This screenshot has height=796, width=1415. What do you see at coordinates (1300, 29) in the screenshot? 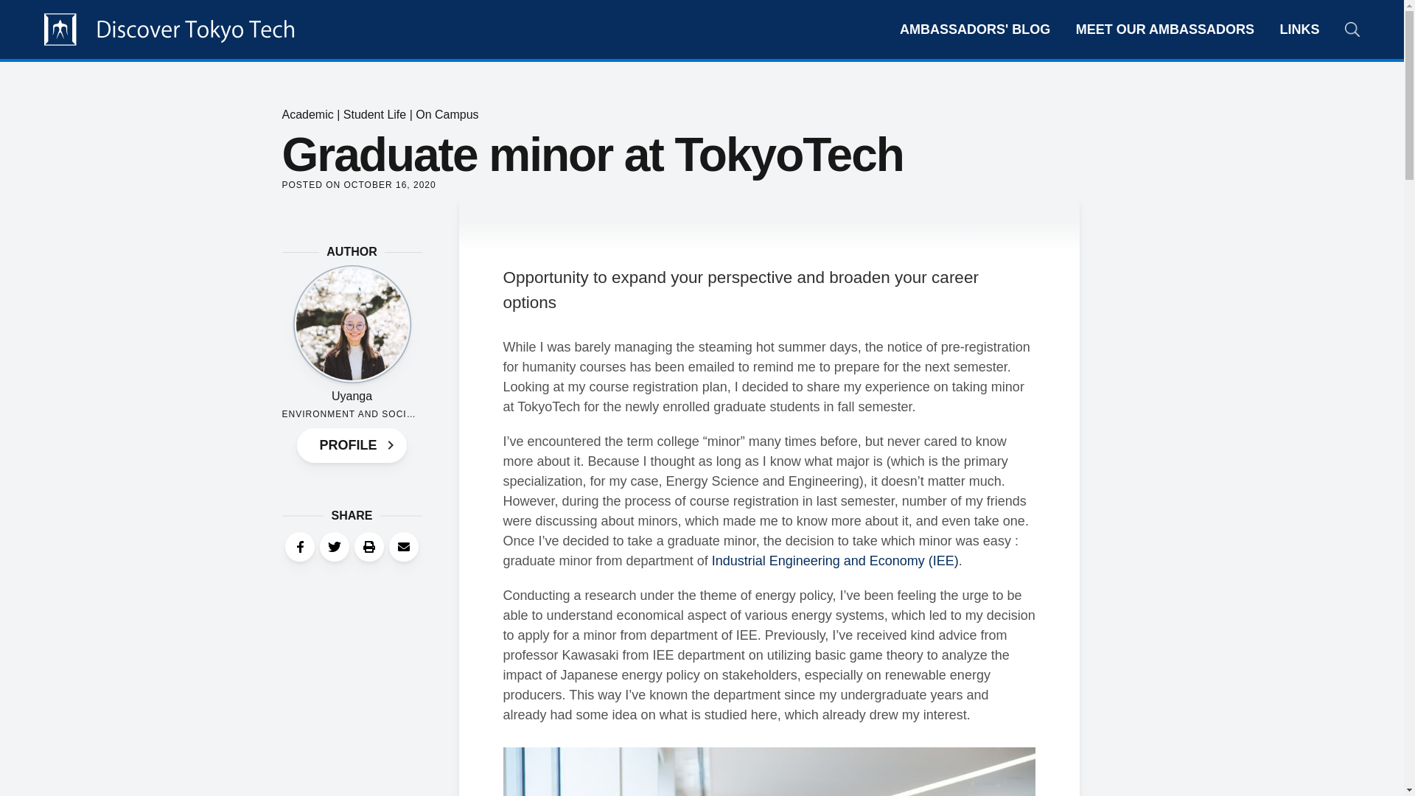
I see `LINKS` at bounding box center [1300, 29].